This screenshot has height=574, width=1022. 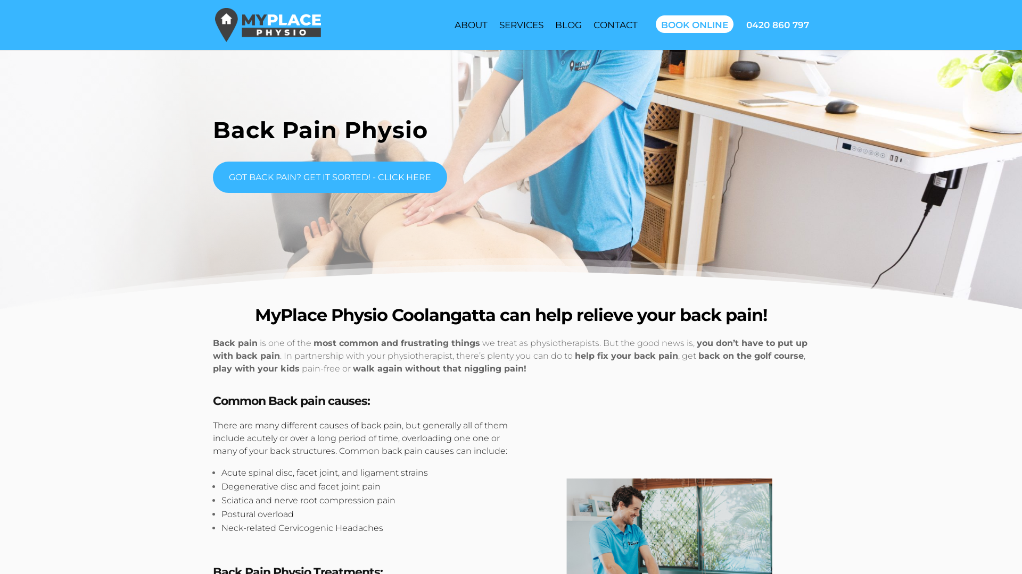 What do you see at coordinates (695, 24) in the screenshot?
I see `BOOK ONLINE` at bounding box center [695, 24].